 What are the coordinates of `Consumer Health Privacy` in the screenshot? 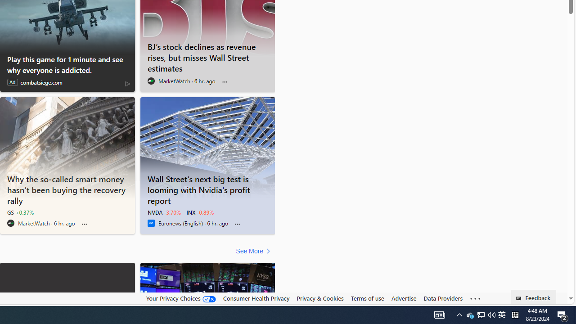 It's located at (256, 298).